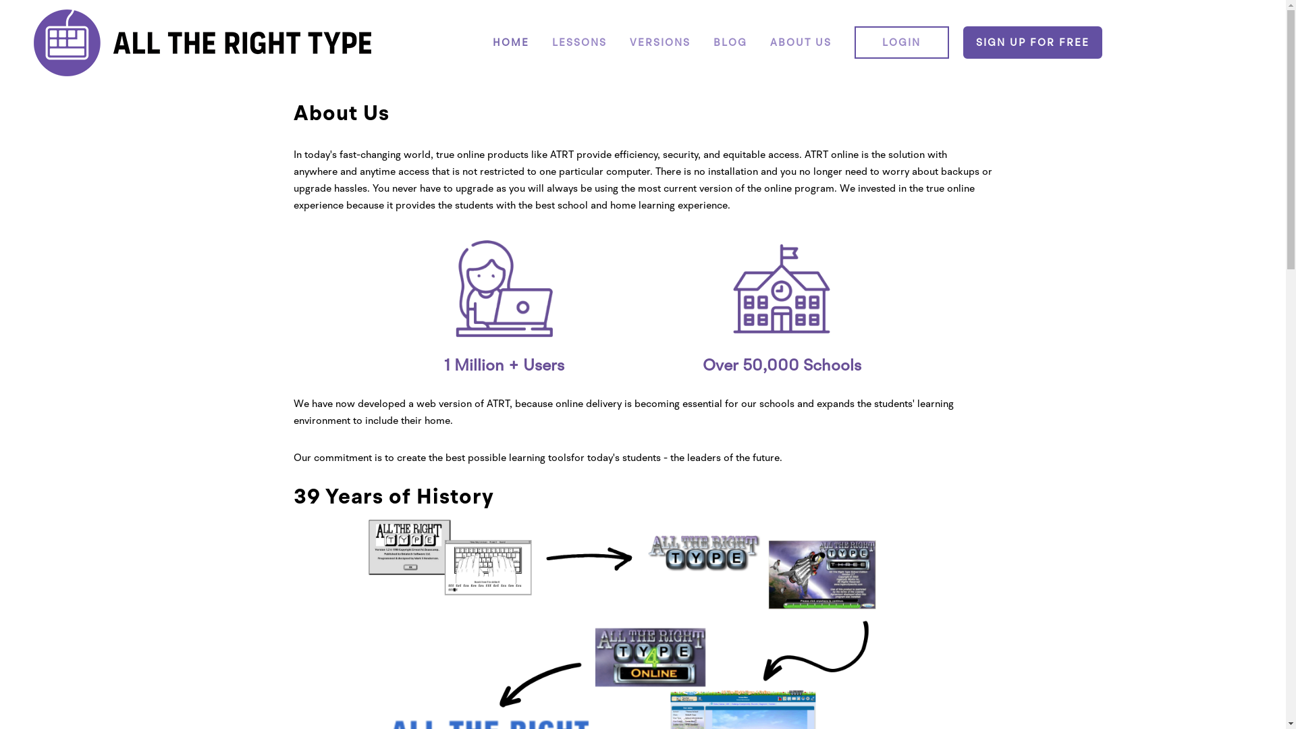 The image size is (1296, 729). I want to click on LOGIN, so click(902, 42).